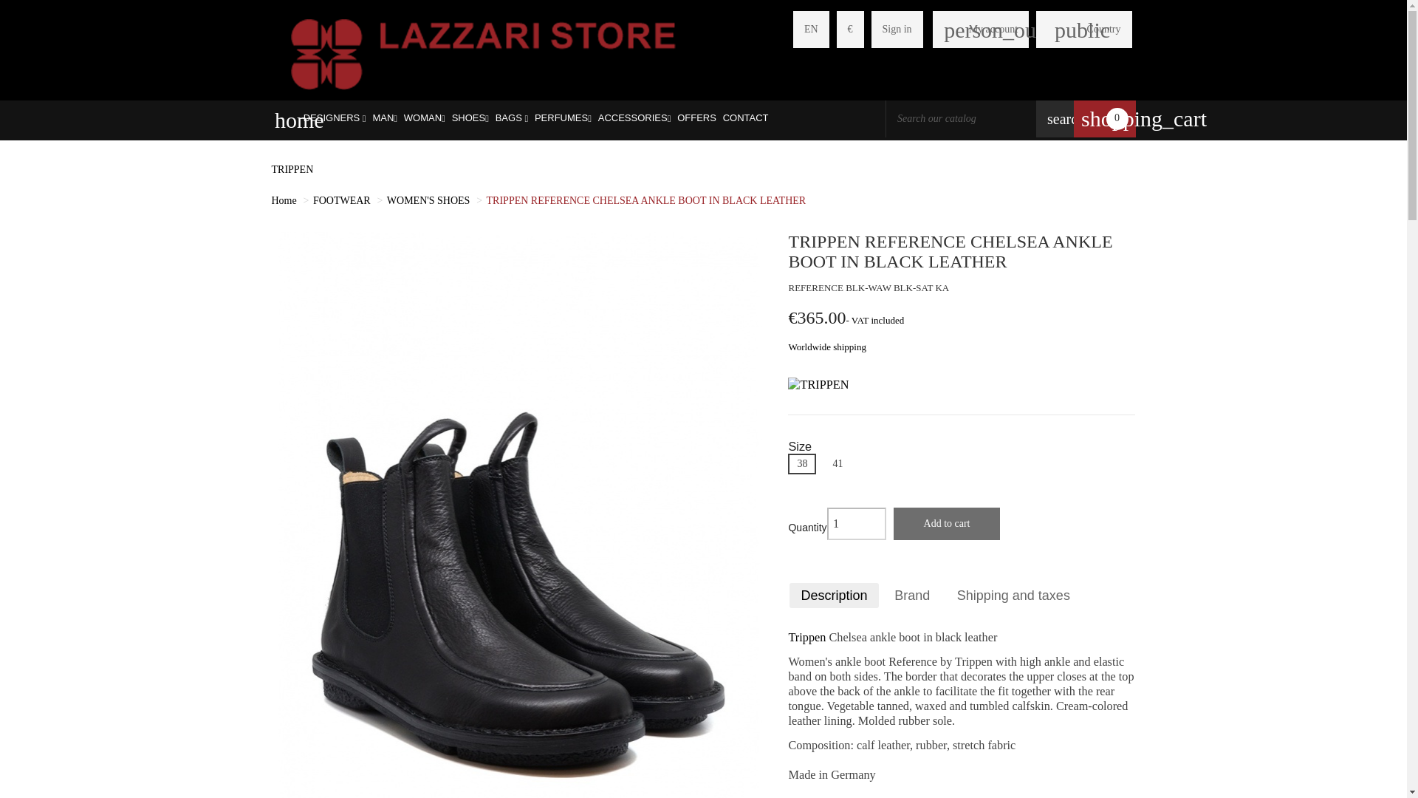  What do you see at coordinates (981, 30) in the screenshot?
I see `Log in to your customer account` at bounding box center [981, 30].